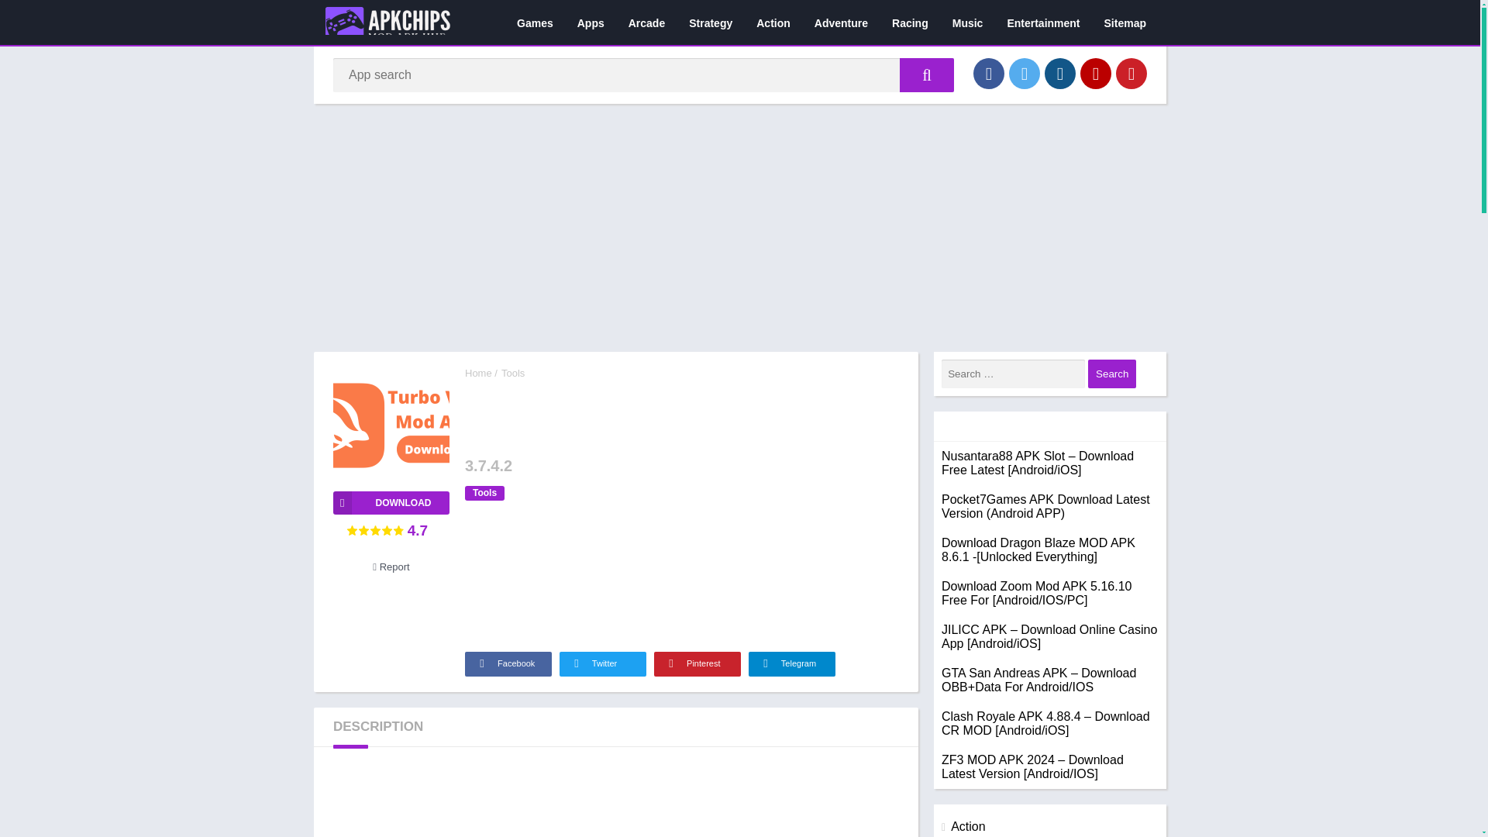 The height and width of the screenshot is (837, 1488). I want to click on Strategy, so click(710, 22).